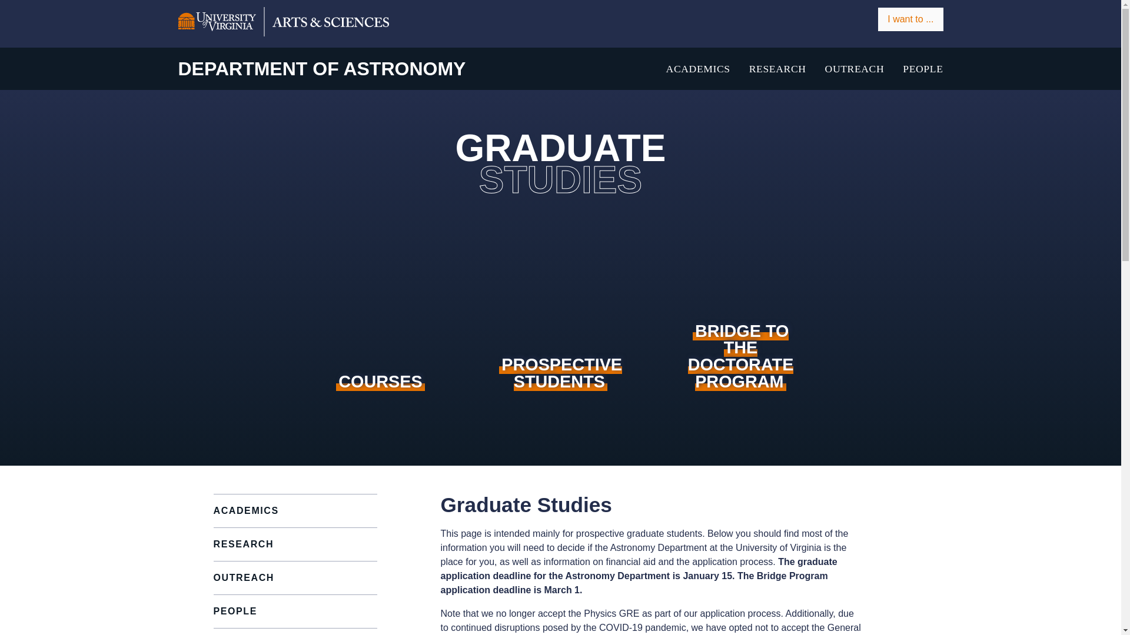 This screenshot has width=1130, height=635. What do you see at coordinates (321, 68) in the screenshot?
I see `DEPARTMENT OF ASTRONOMY` at bounding box center [321, 68].